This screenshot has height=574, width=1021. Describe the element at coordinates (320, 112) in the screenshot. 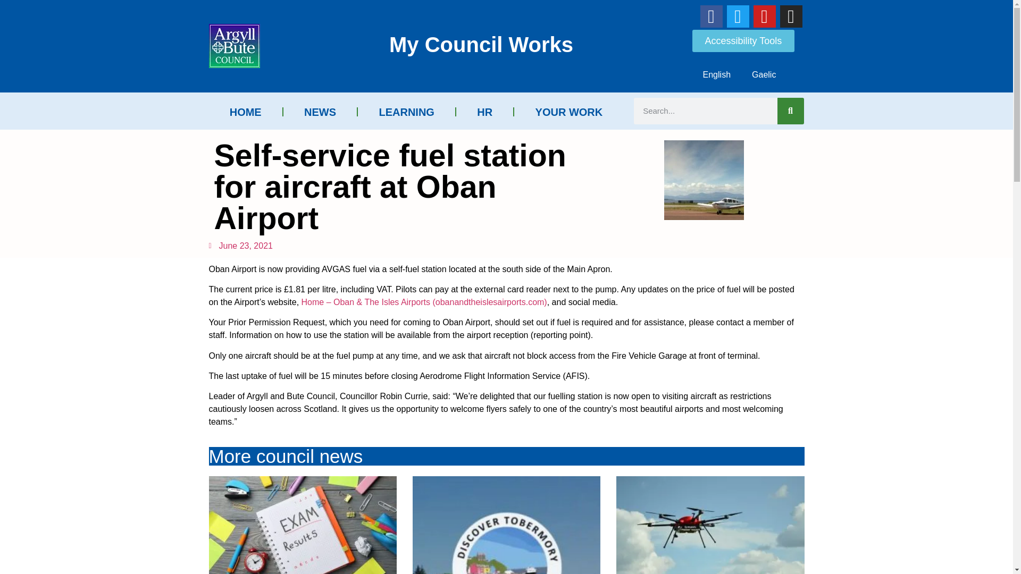

I see `NEWS` at that location.